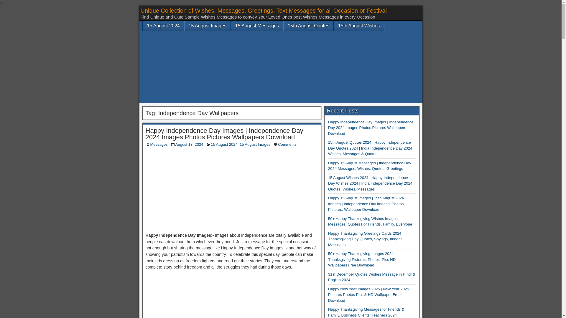  Describe the element at coordinates (159, 144) in the screenshot. I see `Messages` at that location.